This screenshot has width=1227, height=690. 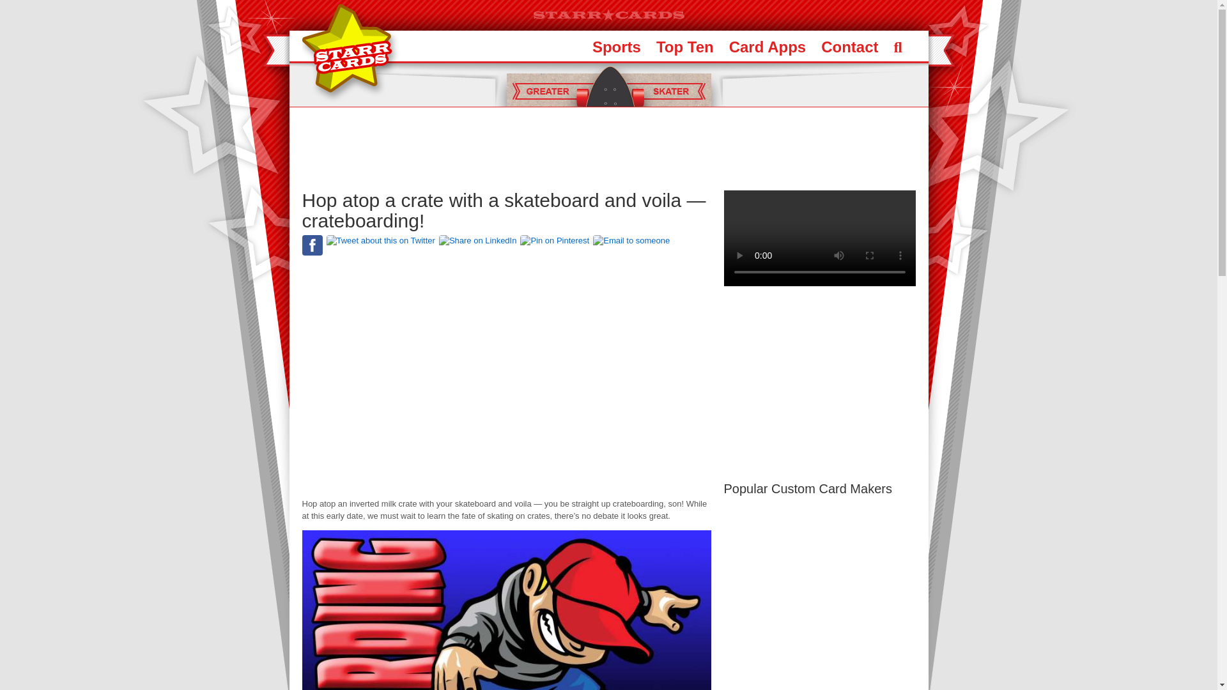 What do you see at coordinates (616, 46) in the screenshot?
I see `Sports` at bounding box center [616, 46].